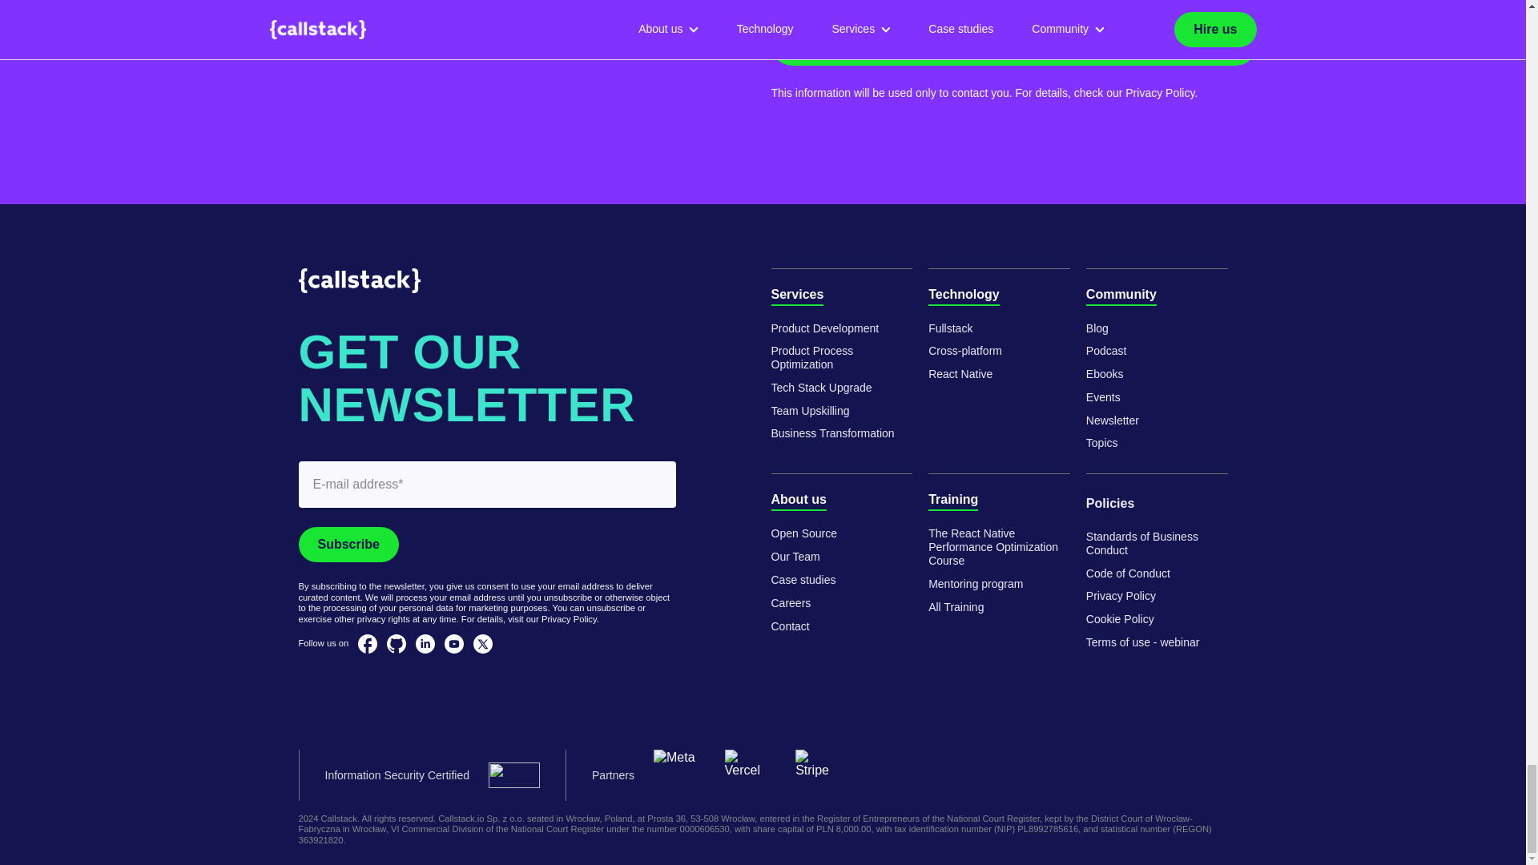  Describe the element at coordinates (831, 433) in the screenshot. I see `Business Transformation` at that location.